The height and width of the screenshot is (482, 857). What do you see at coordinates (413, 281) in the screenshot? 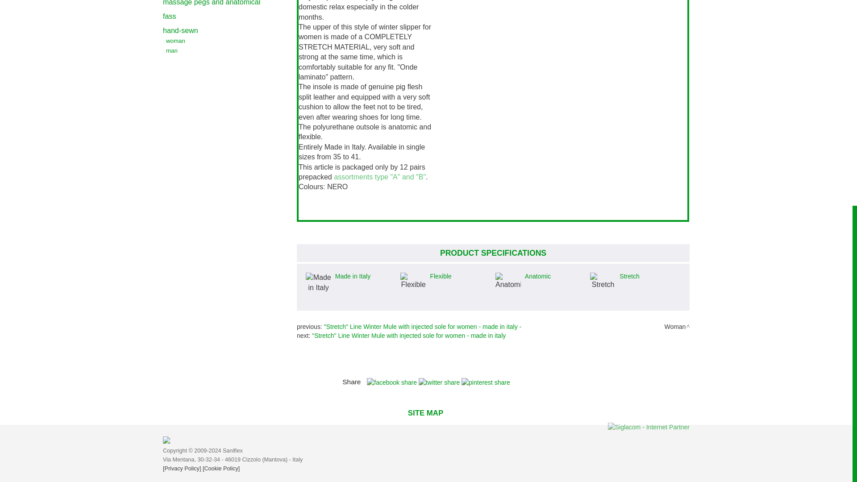
I see `Flexible` at bounding box center [413, 281].